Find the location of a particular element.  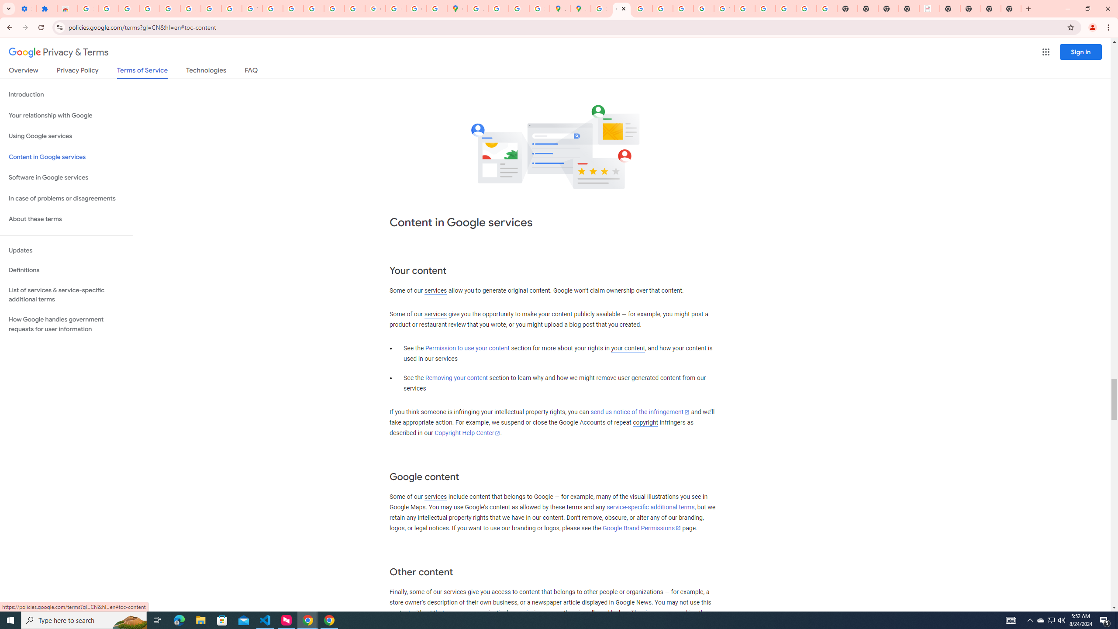

Google Maps is located at coordinates (457, 9).